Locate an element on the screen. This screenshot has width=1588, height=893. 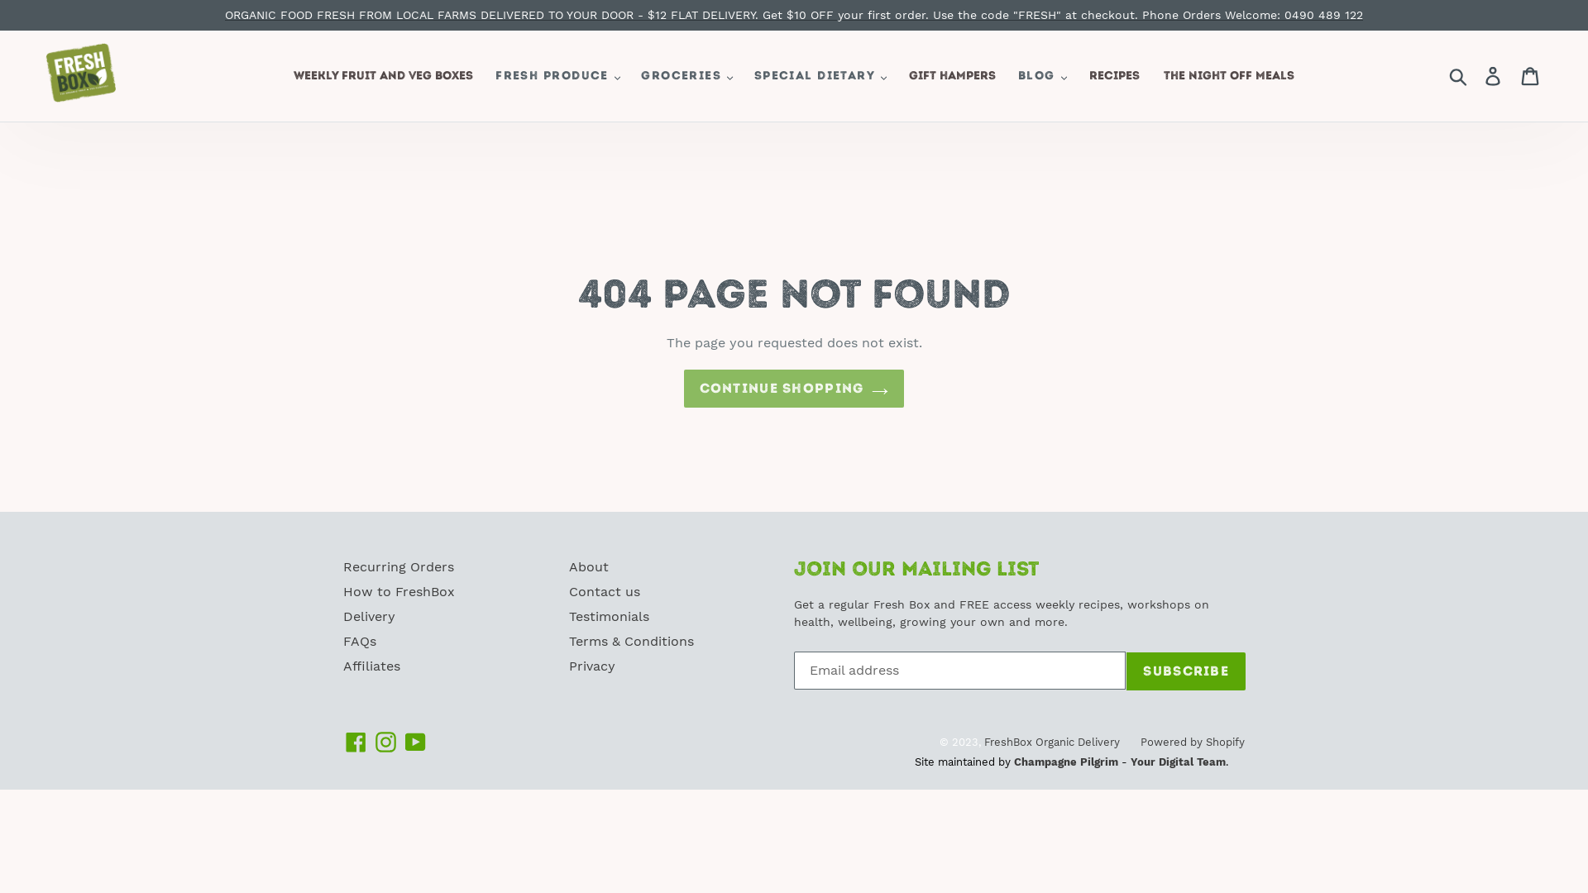
Delivery is located at coordinates (369, 617).